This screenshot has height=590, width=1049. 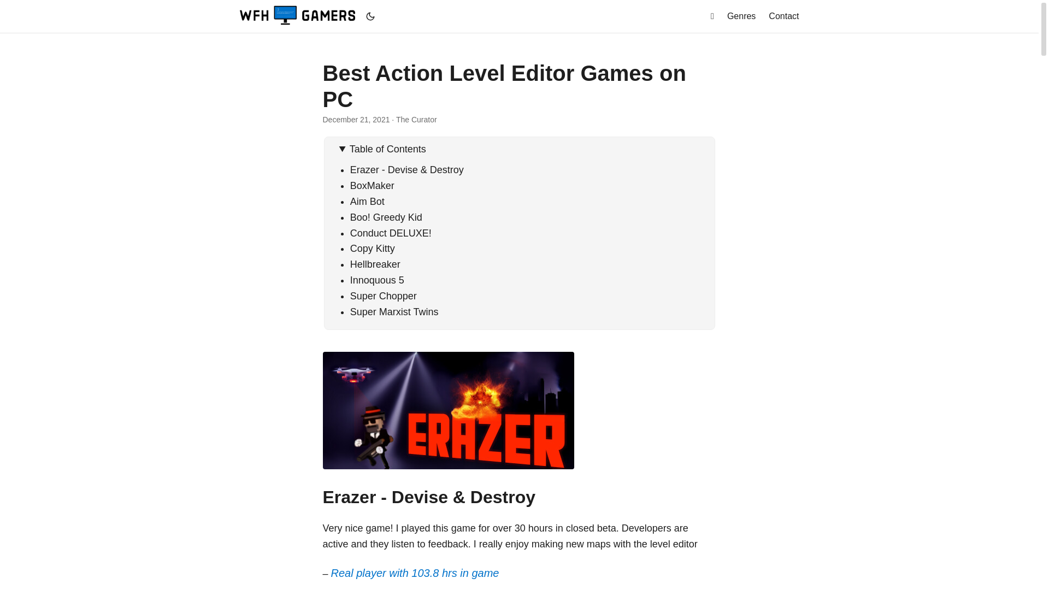 What do you see at coordinates (373, 248) in the screenshot?
I see `Copy Kitty` at bounding box center [373, 248].